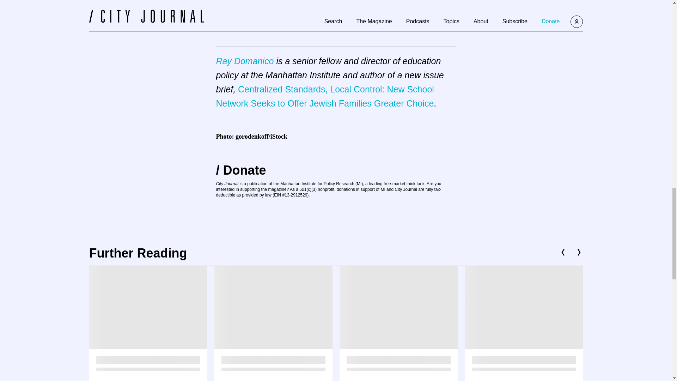 The width and height of the screenshot is (677, 381). Describe the element at coordinates (245, 61) in the screenshot. I see `Ray Domanico` at that location.